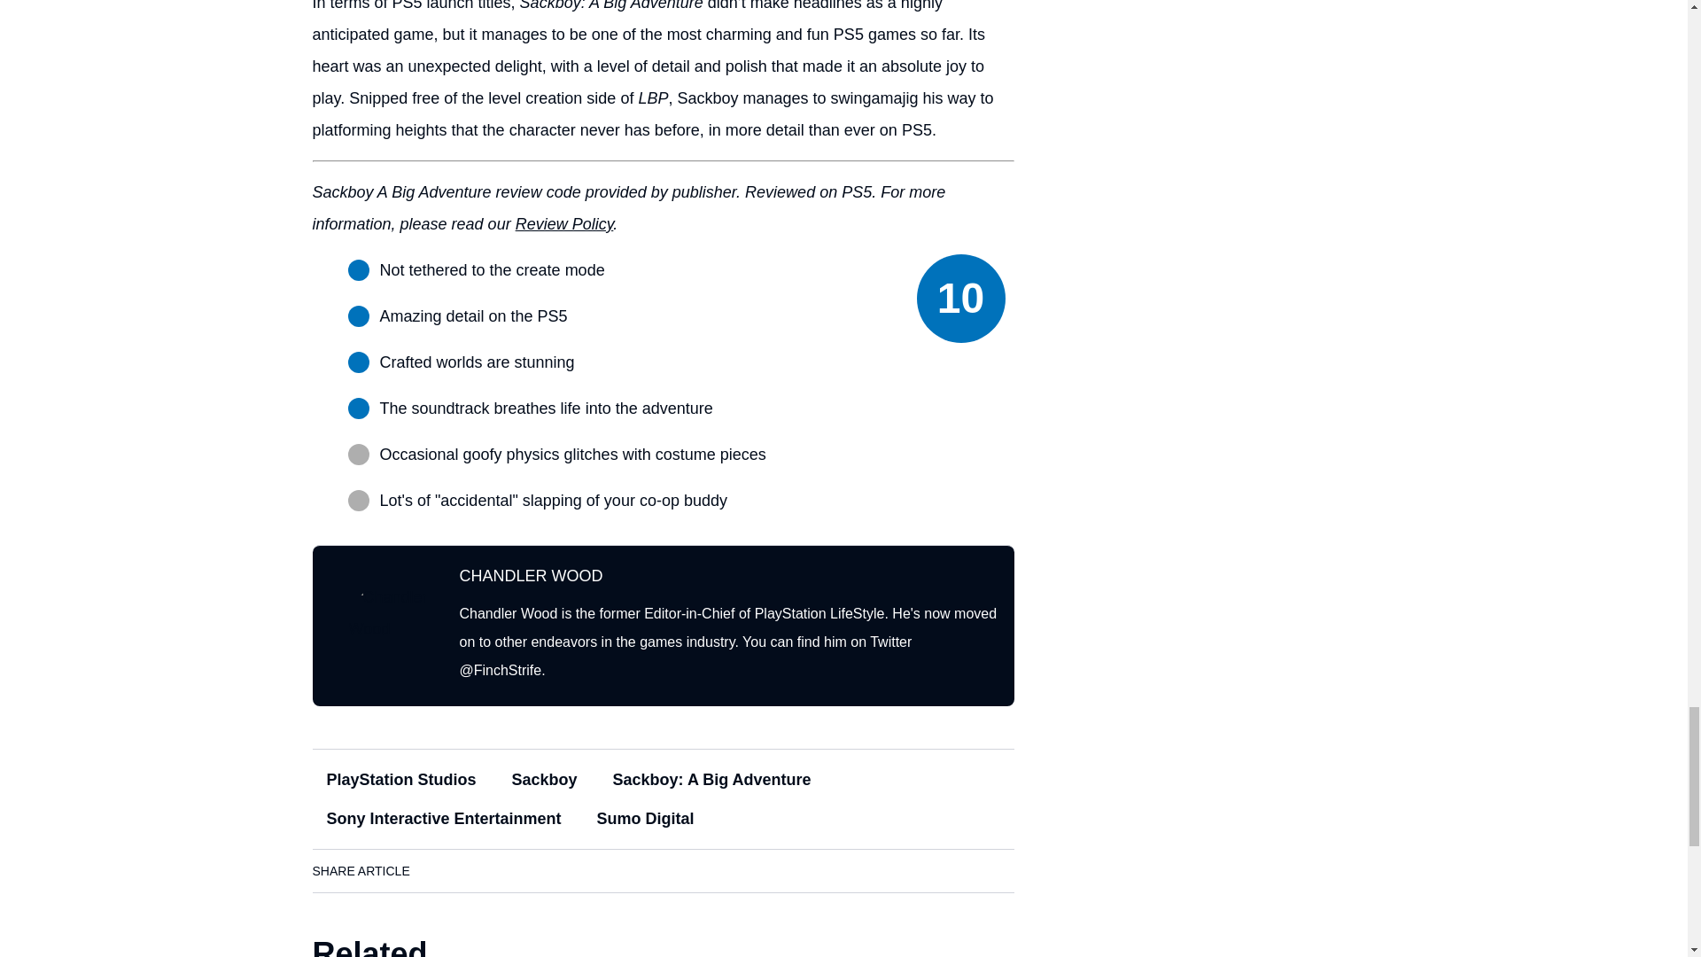 This screenshot has width=1701, height=957. What do you see at coordinates (591, 870) in the screenshot?
I see `Pinterest` at bounding box center [591, 870].